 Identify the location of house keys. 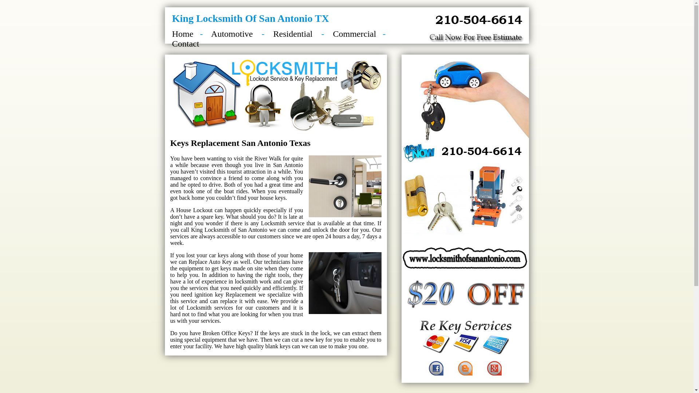
(273, 198).